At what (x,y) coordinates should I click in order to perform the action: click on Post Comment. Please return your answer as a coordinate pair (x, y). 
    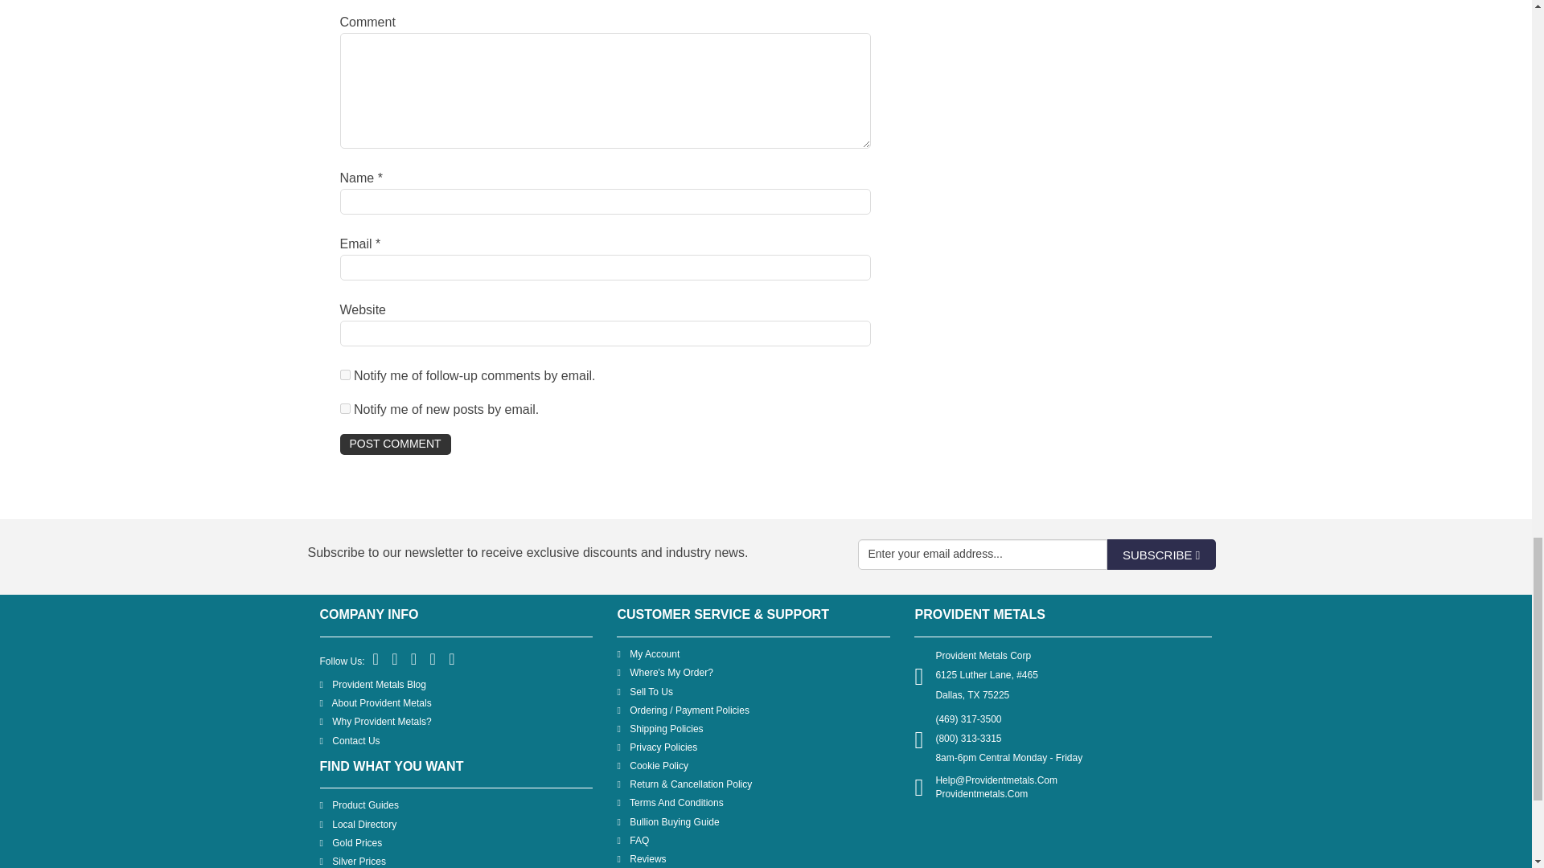
    Looking at the image, I should click on (395, 444).